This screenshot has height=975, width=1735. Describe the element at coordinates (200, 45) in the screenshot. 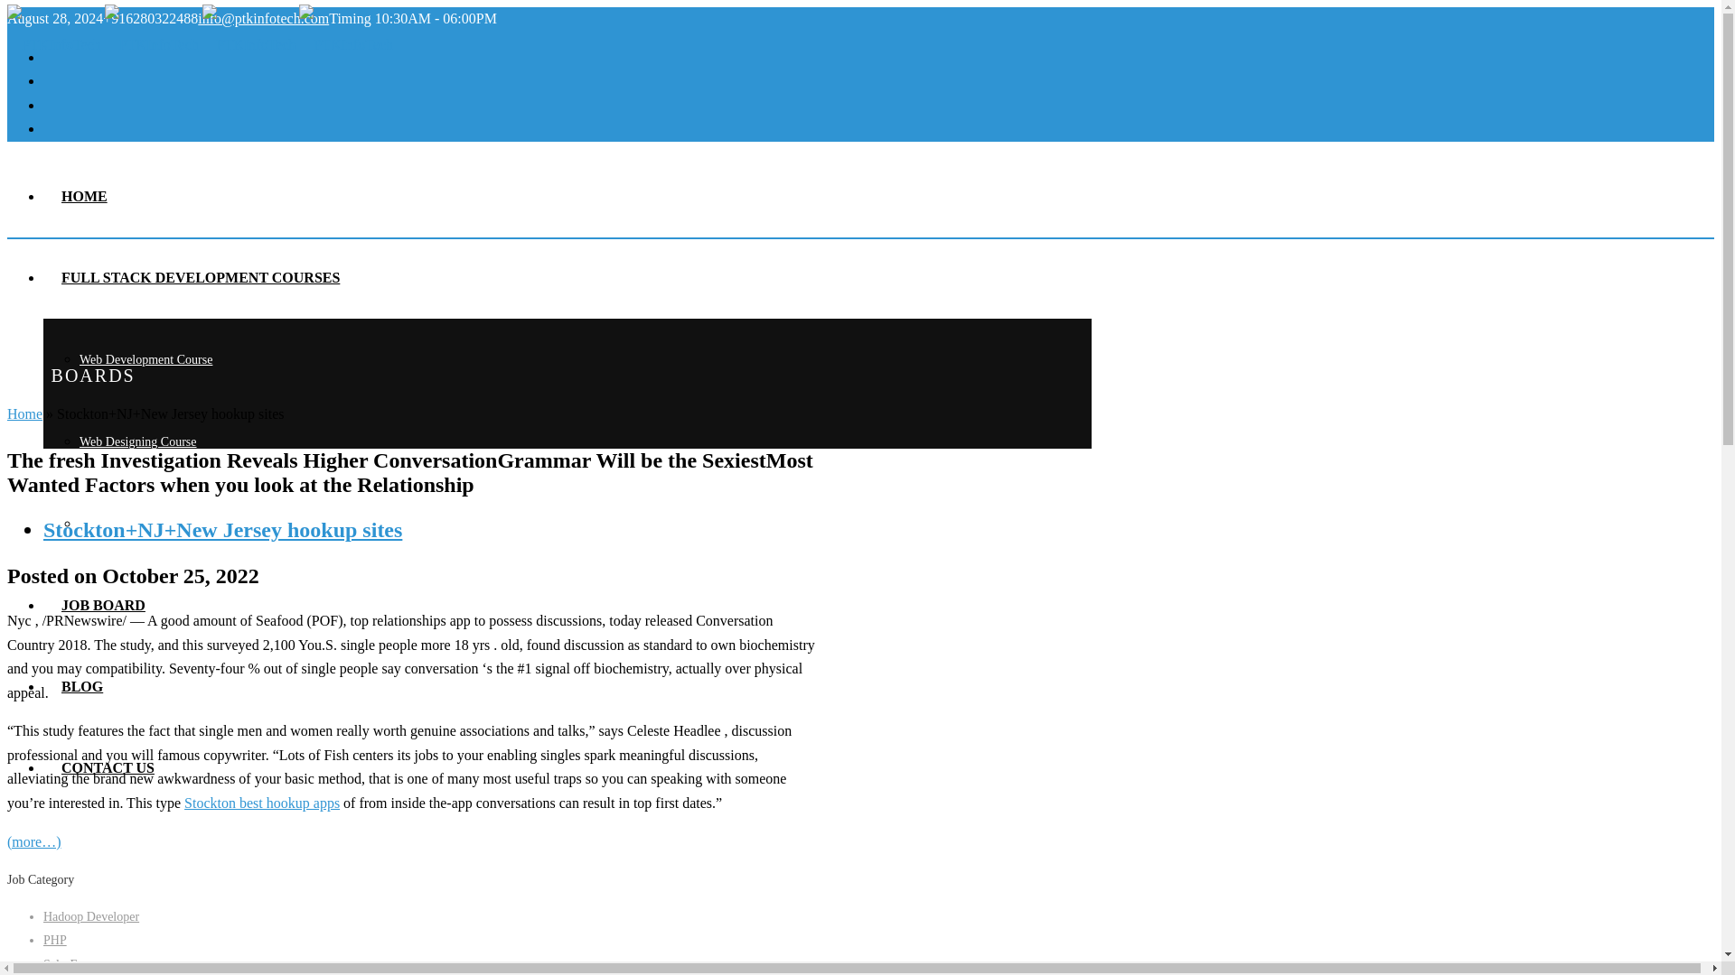

I see `PTKInfoTech` at that location.